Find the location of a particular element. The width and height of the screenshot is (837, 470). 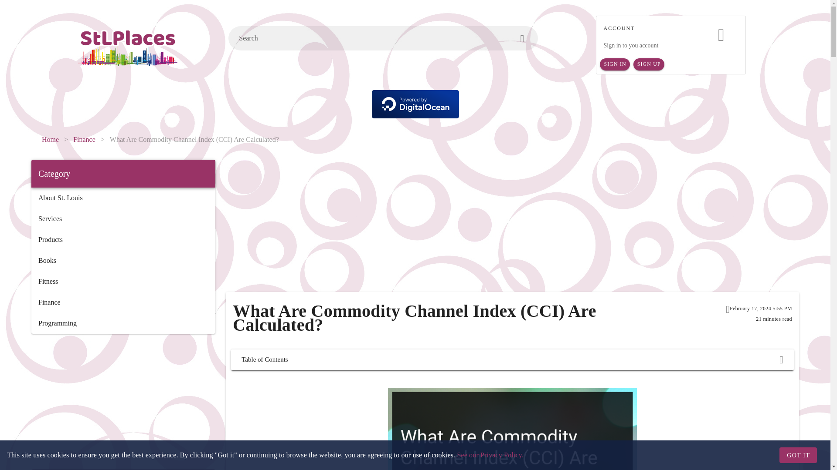

Finance is located at coordinates (123, 302).